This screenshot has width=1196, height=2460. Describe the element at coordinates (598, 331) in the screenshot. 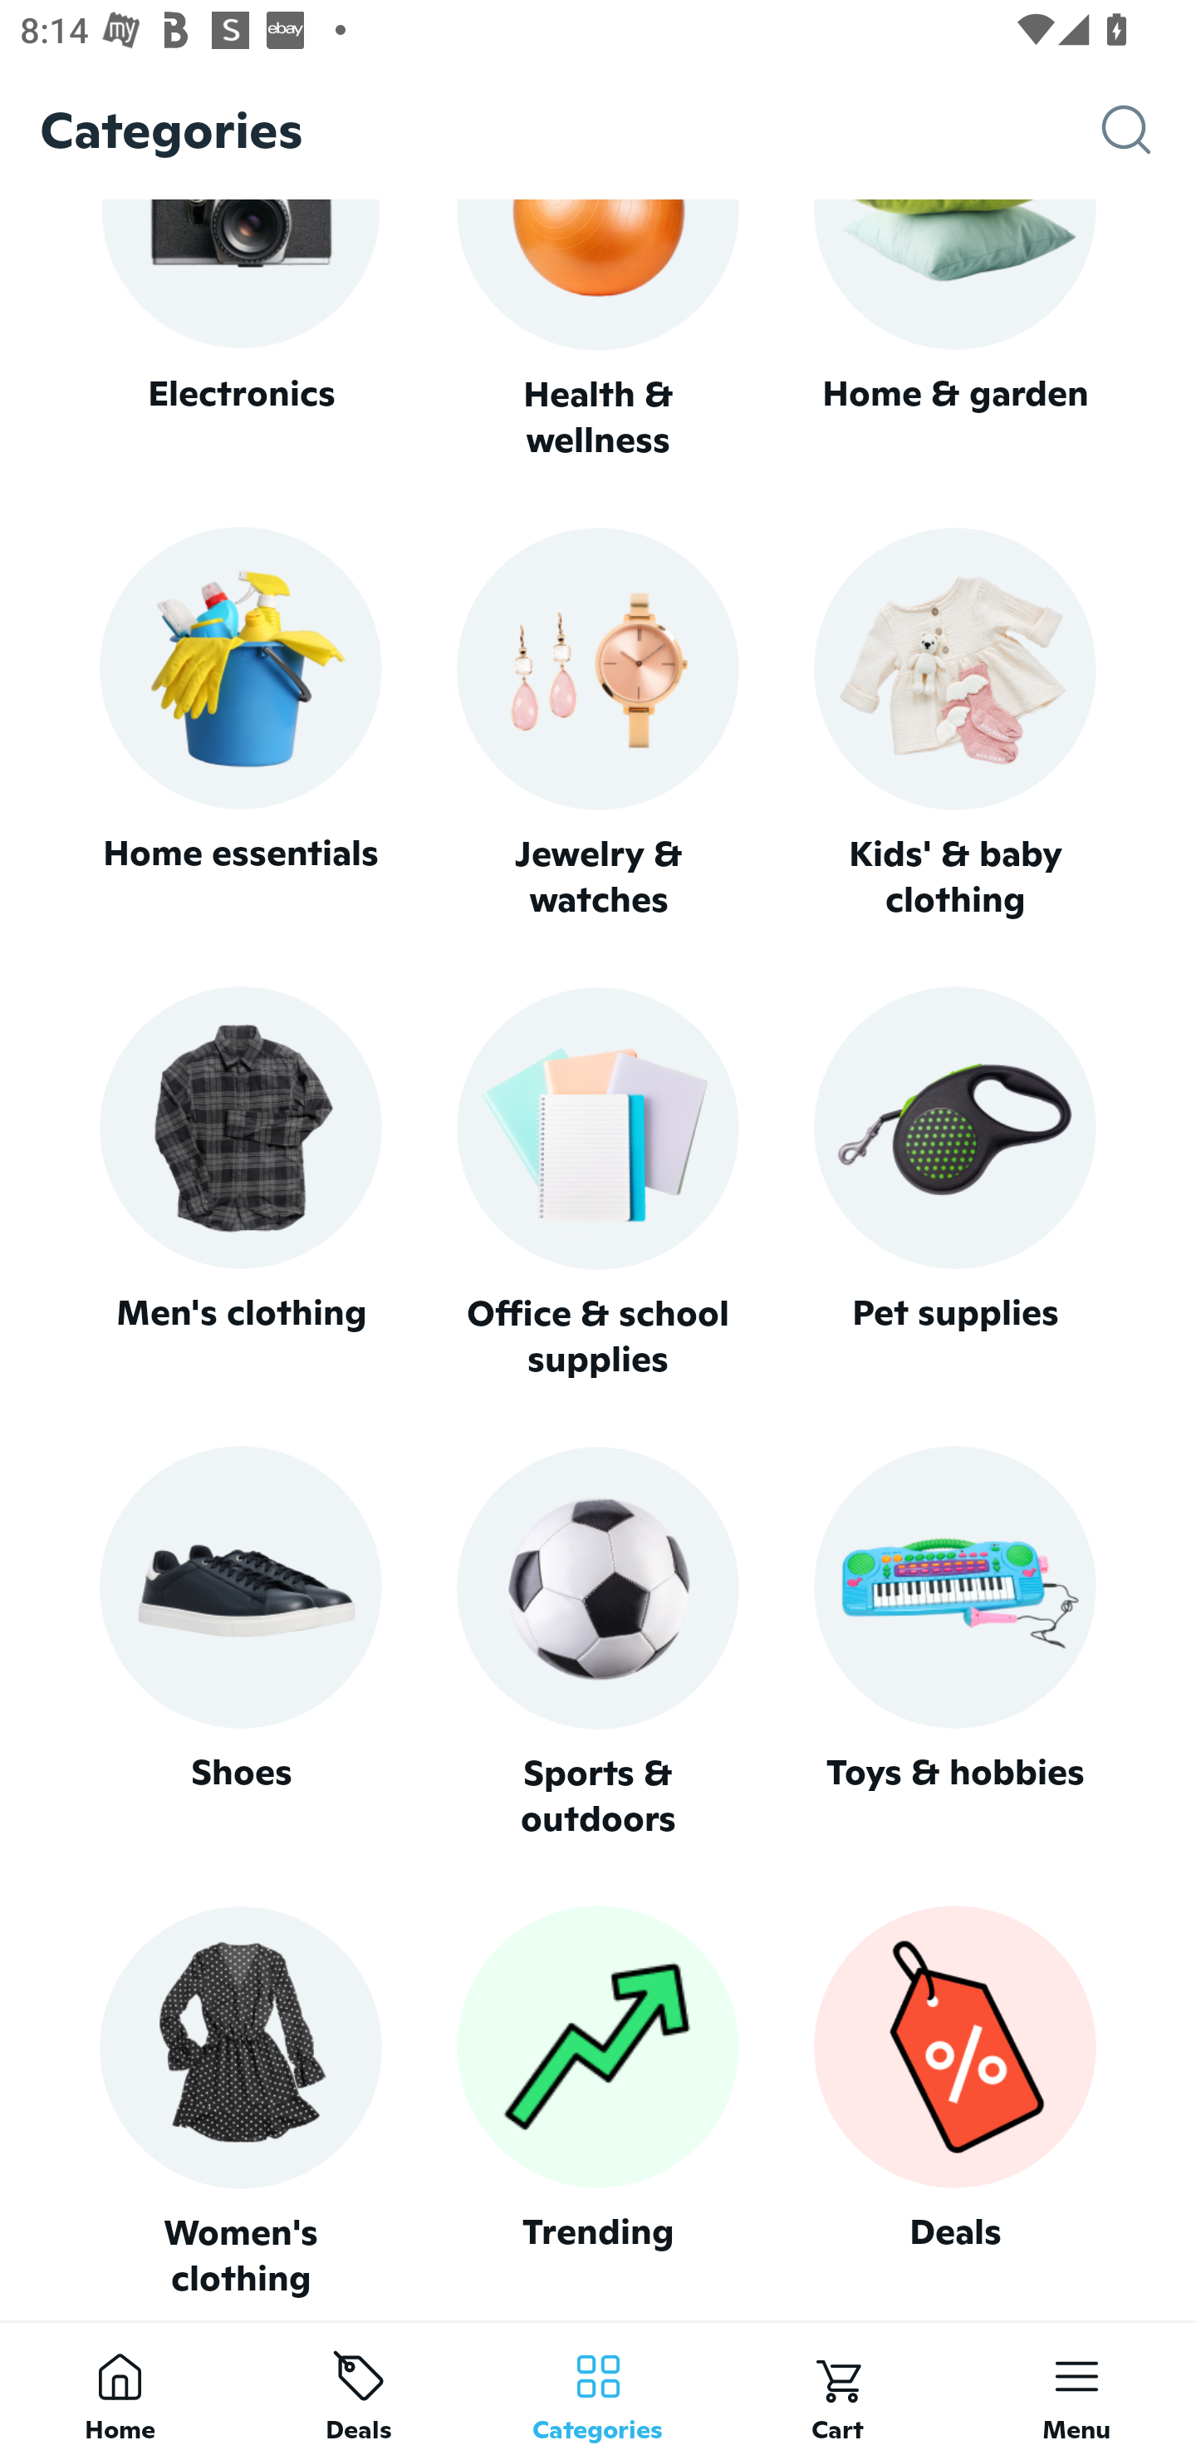

I see `Health & wellness` at that location.